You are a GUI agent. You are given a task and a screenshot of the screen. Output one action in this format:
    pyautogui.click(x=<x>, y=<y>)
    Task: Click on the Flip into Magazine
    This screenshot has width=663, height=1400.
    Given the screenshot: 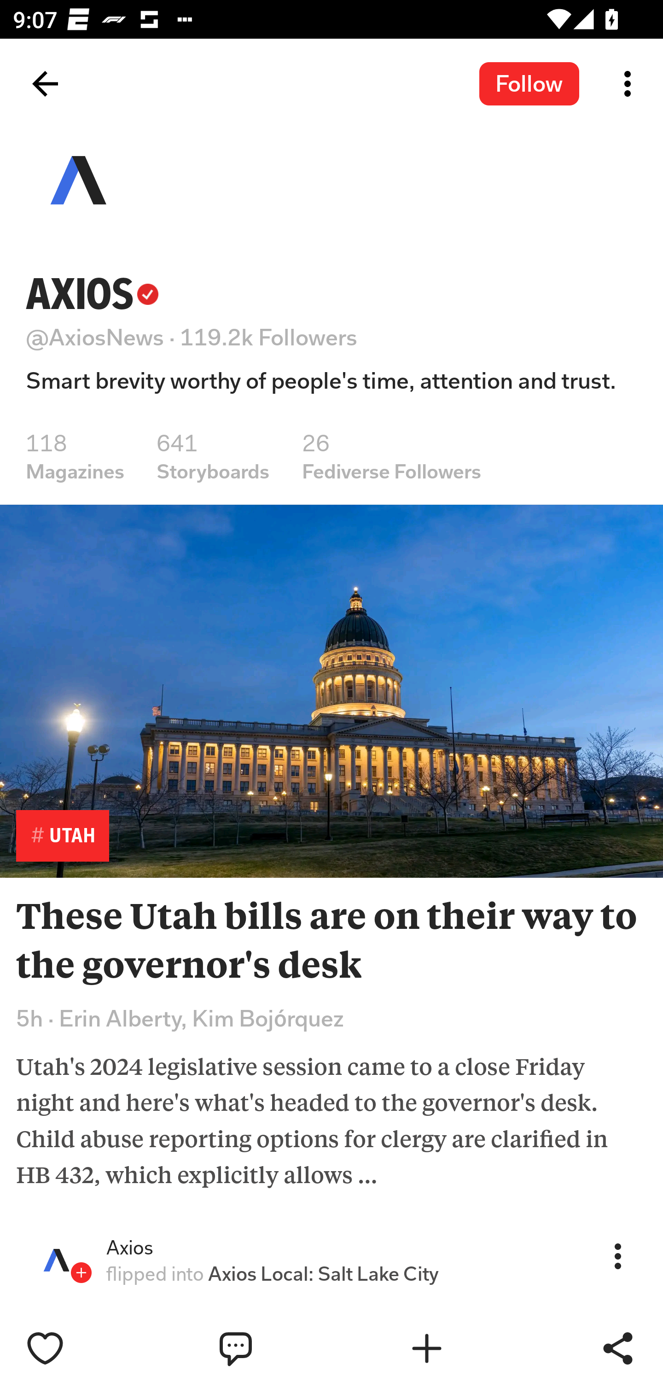 What is the action you would take?
    pyautogui.click(x=465, y=1348)
    